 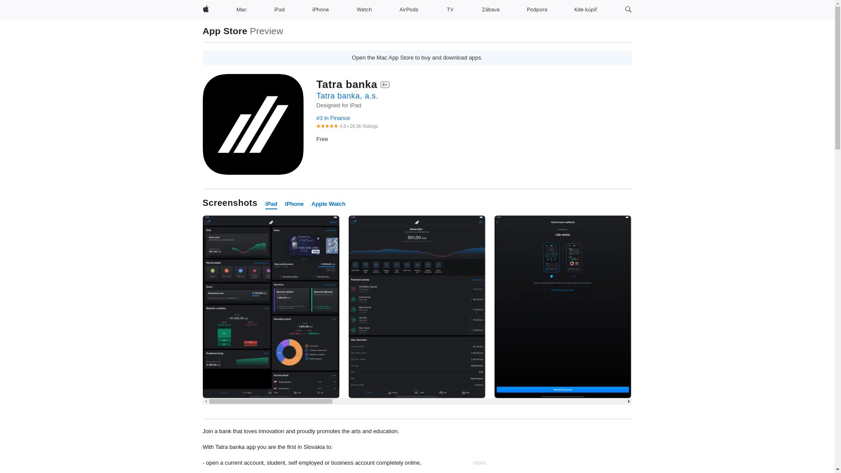 I want to click on Apple Watch, so click(x=329, y=204).